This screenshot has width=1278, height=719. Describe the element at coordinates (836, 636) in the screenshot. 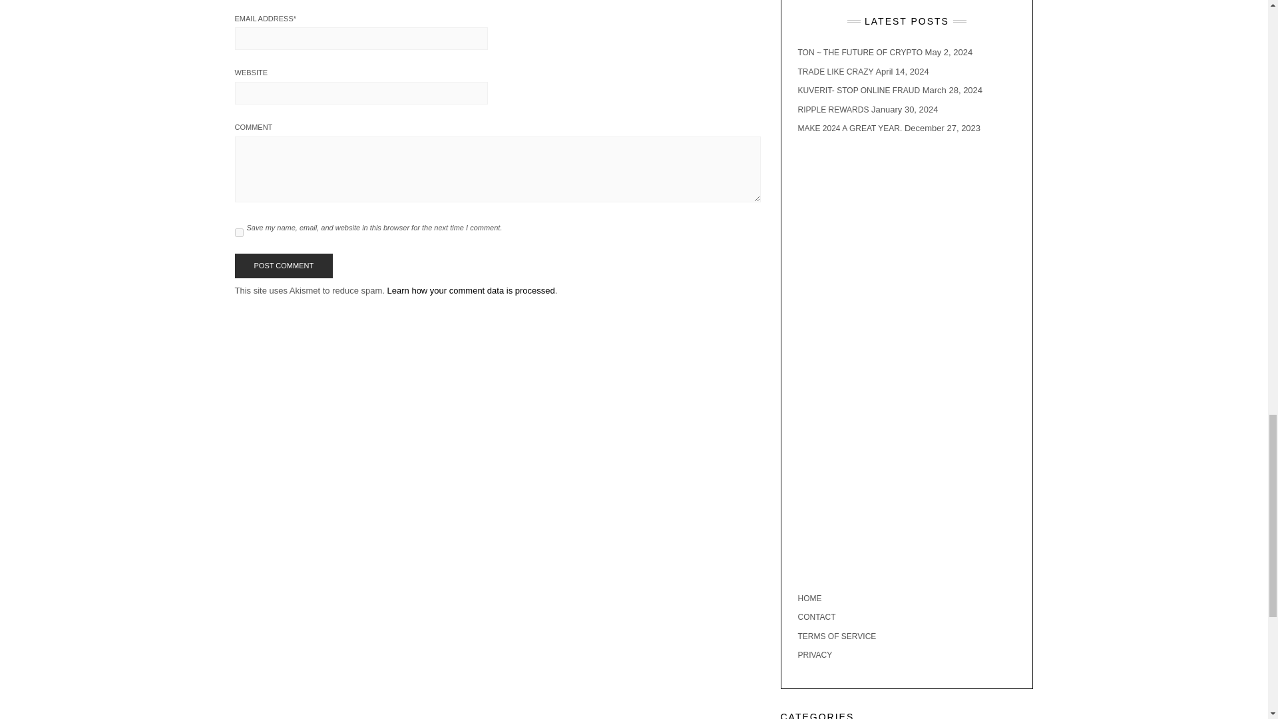

I see `TERMS OF SERVICE` at that location.